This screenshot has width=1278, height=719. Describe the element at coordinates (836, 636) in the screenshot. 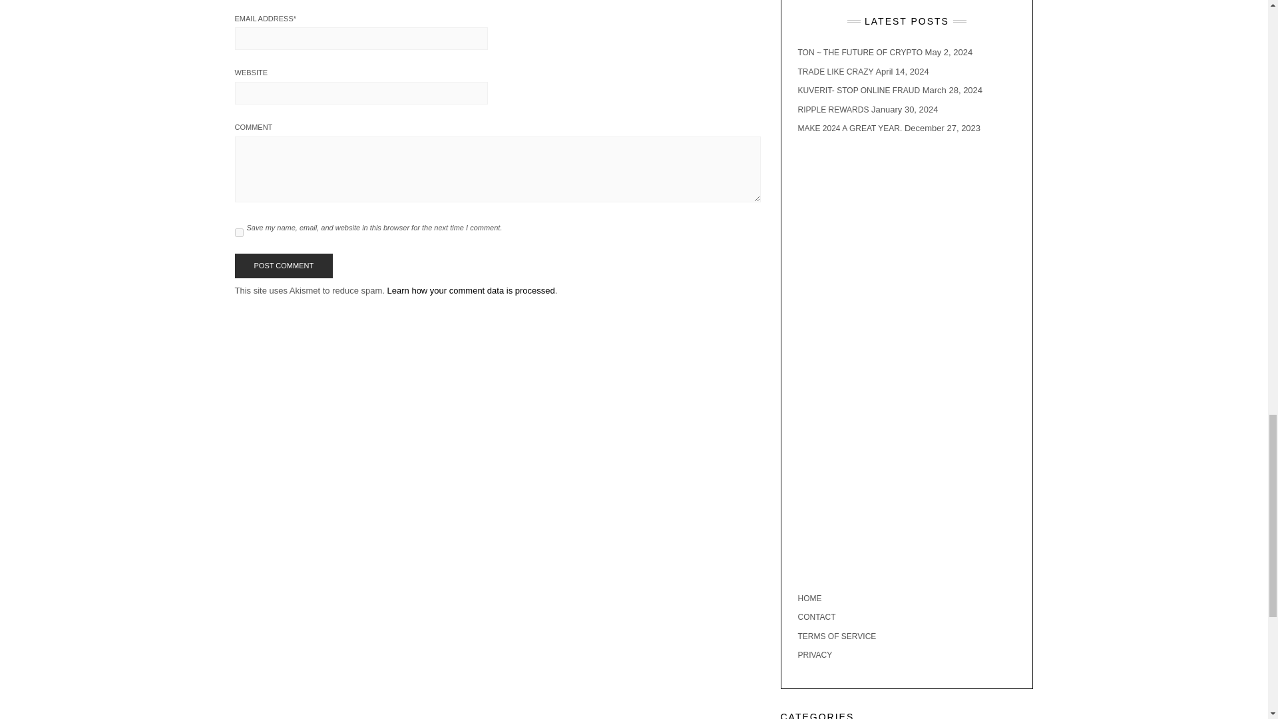

I see `TERMS OF SERVICE` at that location.